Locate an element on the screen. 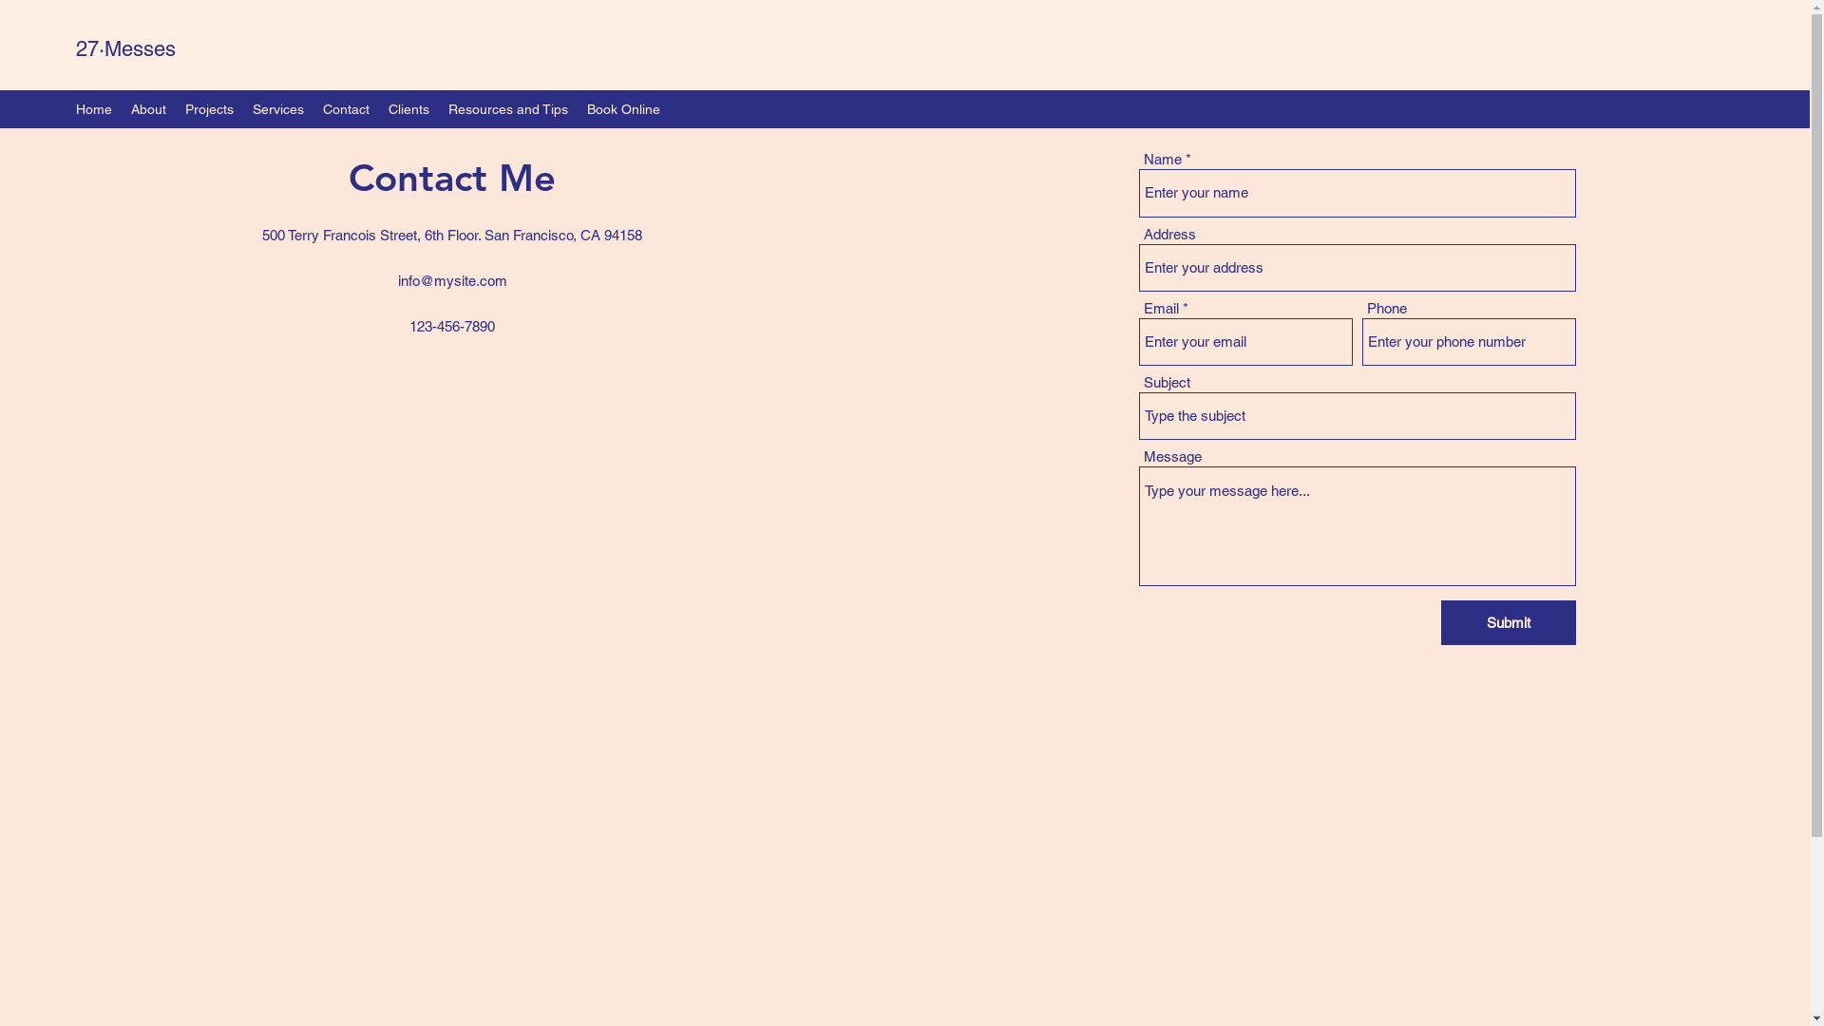 The height and width of the screenshot is (1026, 1824). Home is located at coordinates (94, 109).